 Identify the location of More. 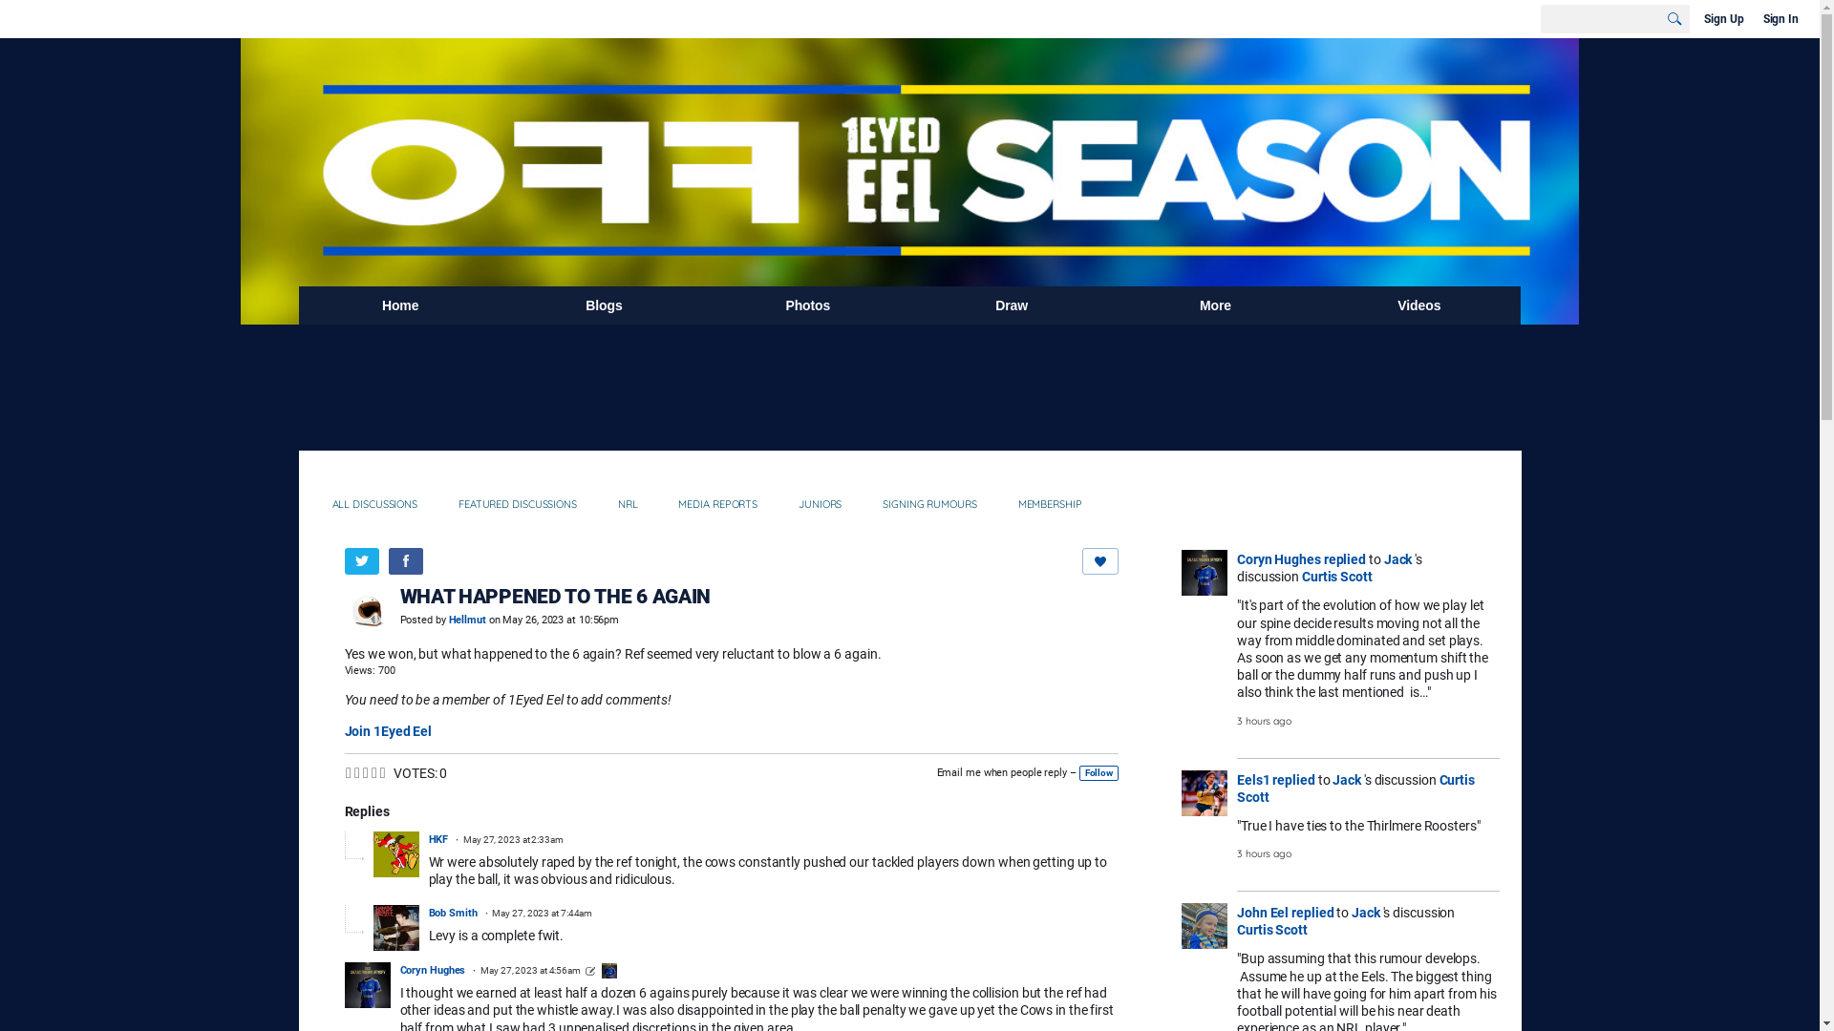
(1215, 305).